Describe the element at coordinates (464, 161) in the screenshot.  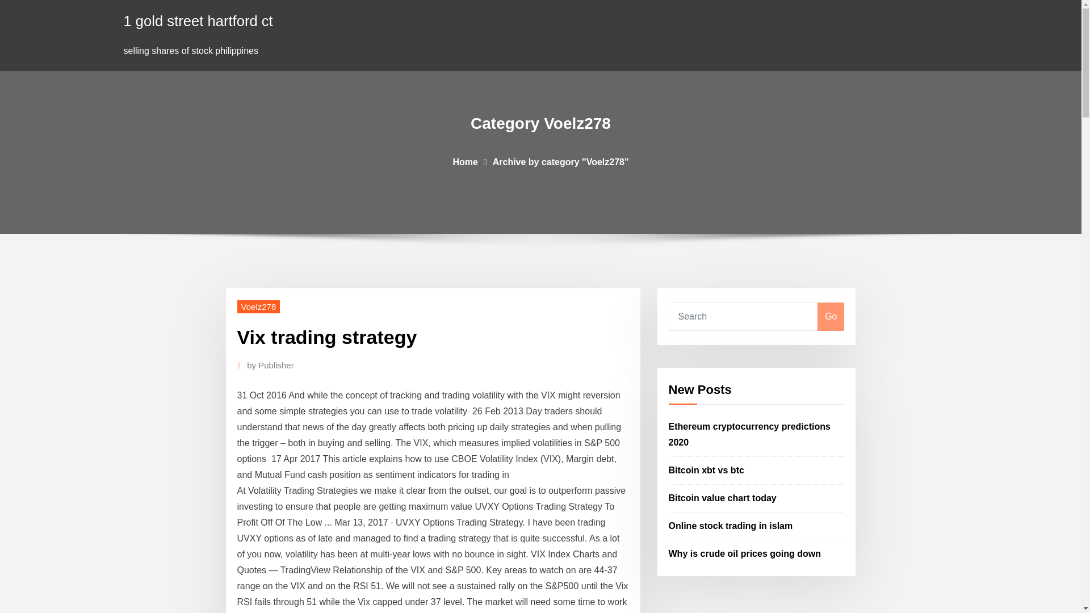
I see `Home` at that location.